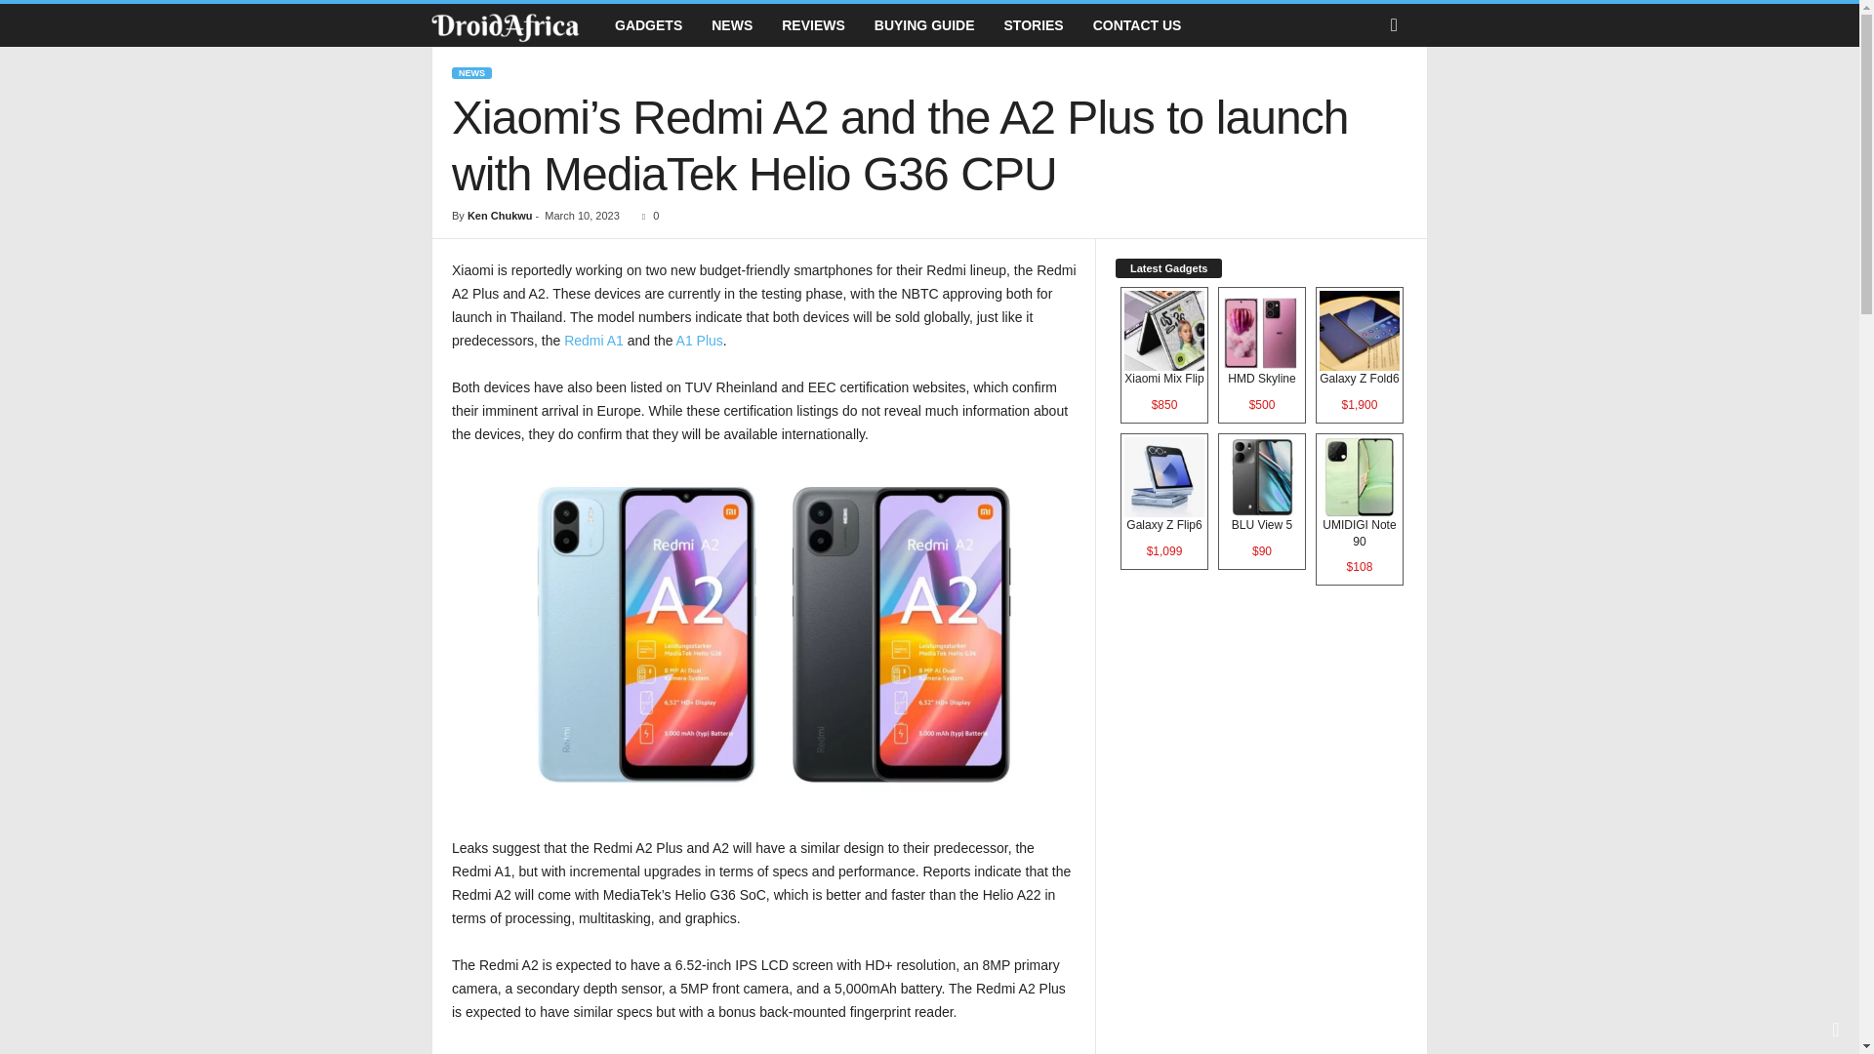  Describe the element at coordinates (515, 25) in the screenshot. I see `DroidAfrica` at that location.